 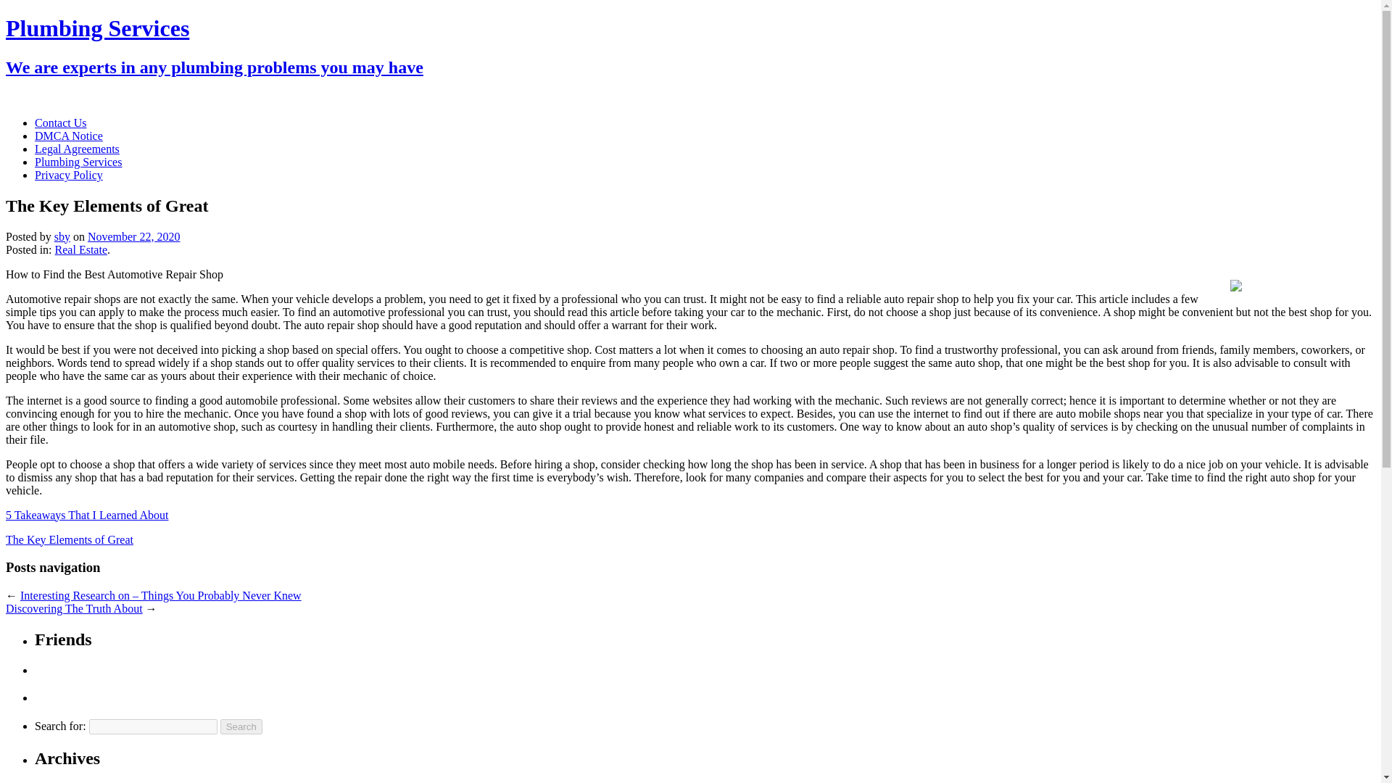 What do you see at coordinates (61, 123) in the screenshot?
I see `Contact Us` at bounding box center [61, 123].